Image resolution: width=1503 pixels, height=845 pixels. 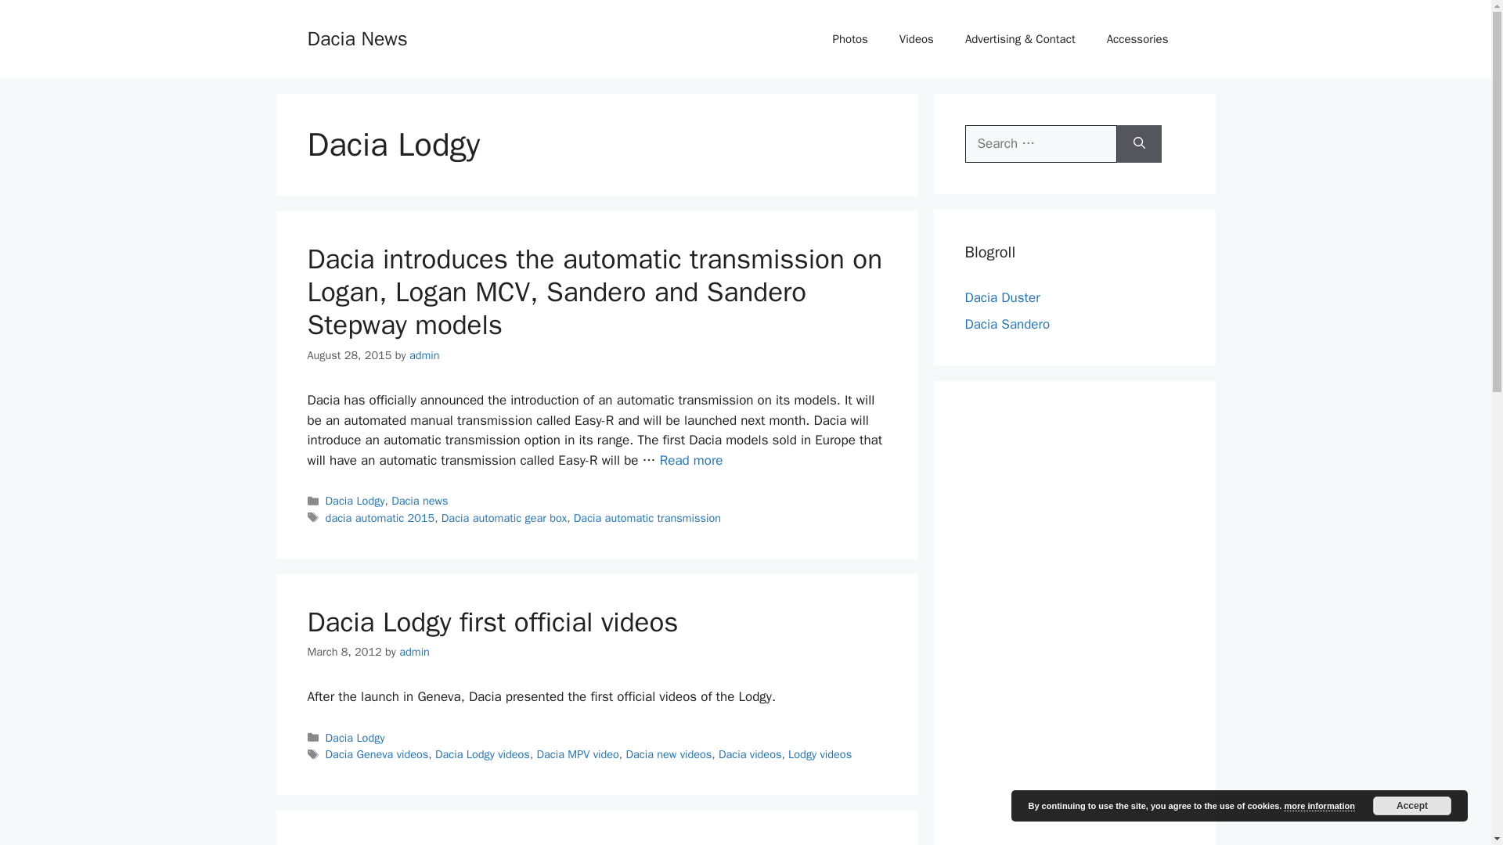 I want to click on Lodgy videos, so click(x=820, y=754).